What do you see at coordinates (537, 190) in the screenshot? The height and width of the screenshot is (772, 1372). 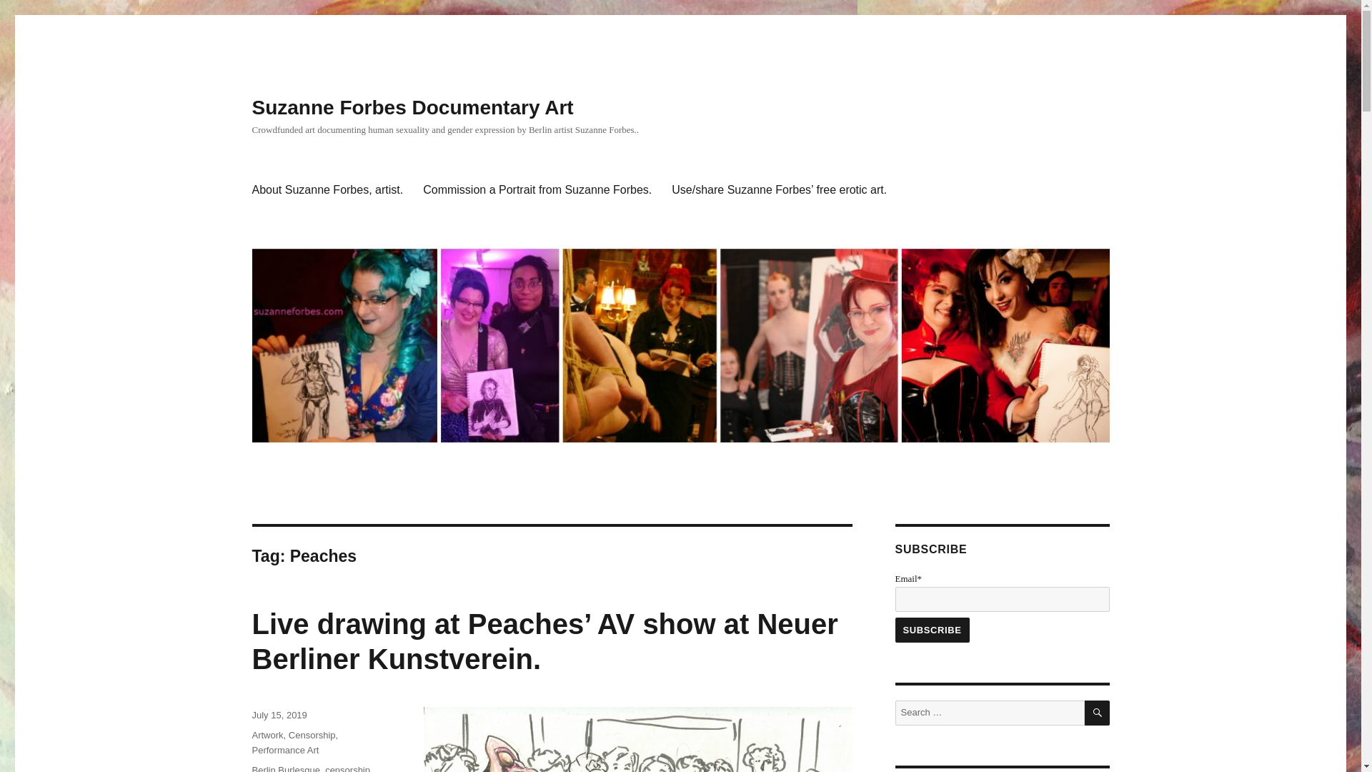 I see `Commission a Portrait from Suzanne Forbes.` at bounding box center [537, 190].